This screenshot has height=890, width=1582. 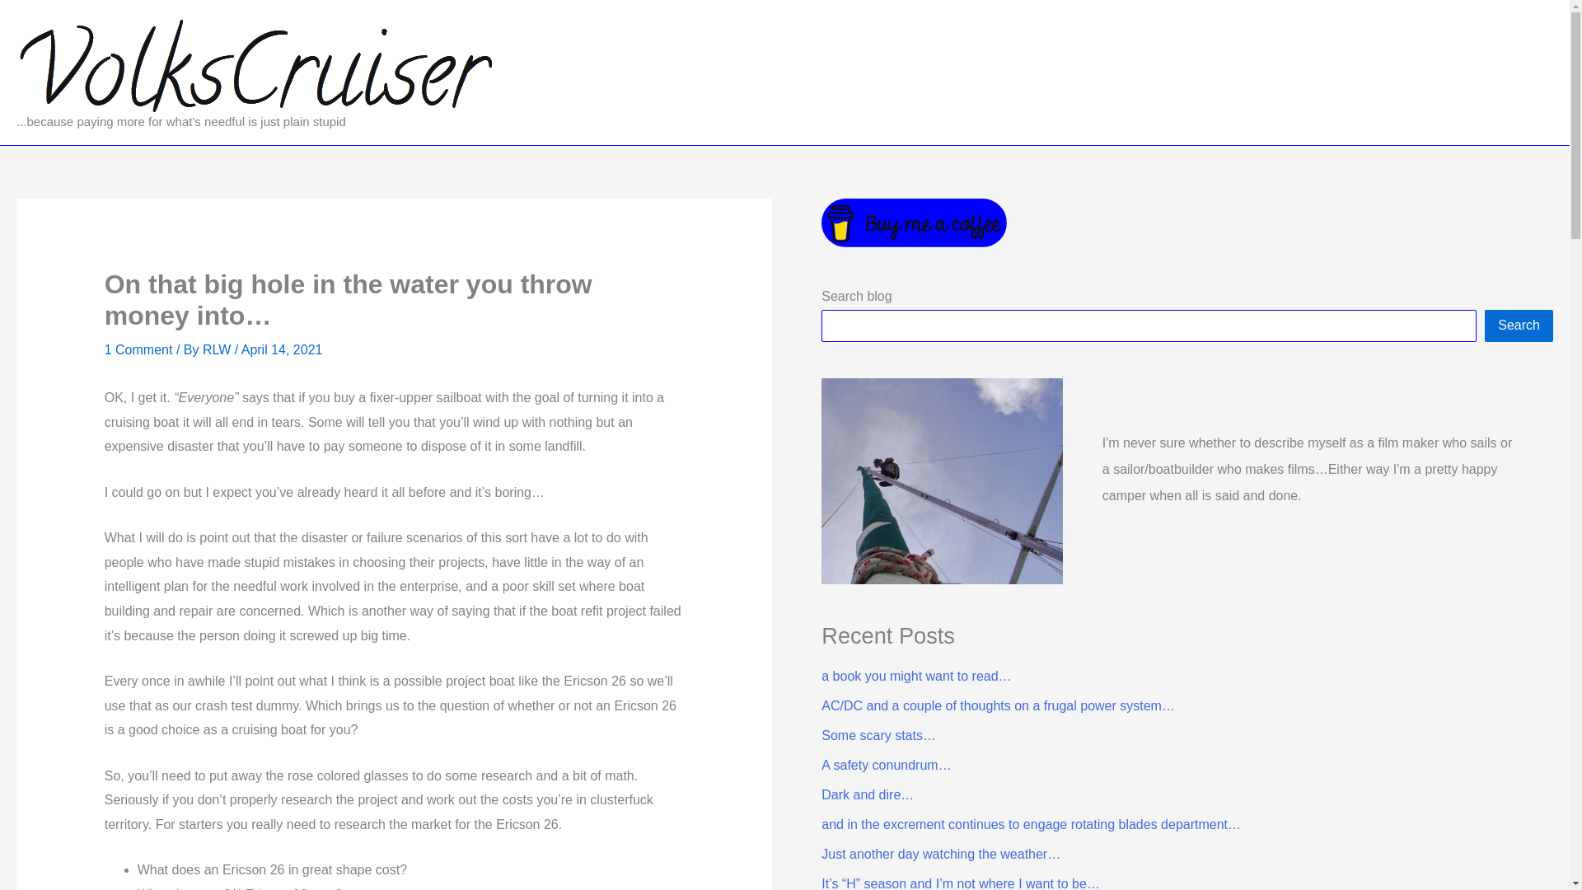 What do you see at coordinates (218, 349) in the screenshot?
I see `RLW` at bounding box center [218, 349].